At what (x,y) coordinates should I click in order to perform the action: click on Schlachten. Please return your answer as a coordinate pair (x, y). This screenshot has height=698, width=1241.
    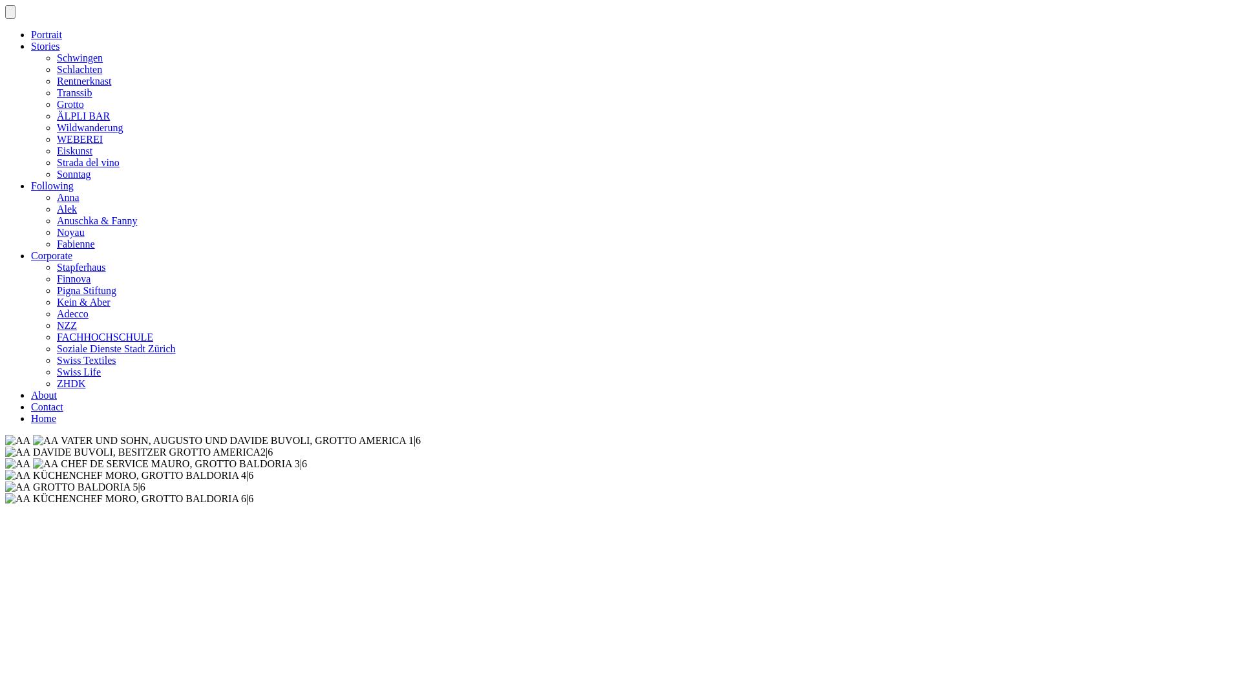
    Looking at the image, I should click on (80, 70).